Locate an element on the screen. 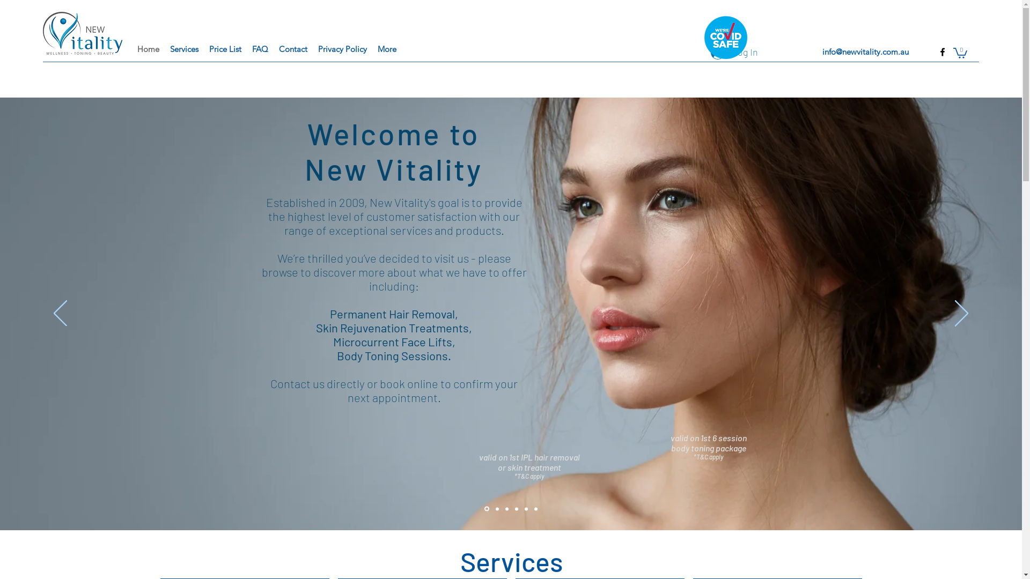 The width and height of the screenshot is (1030, 579). Home is located at coordinates (148, 49).